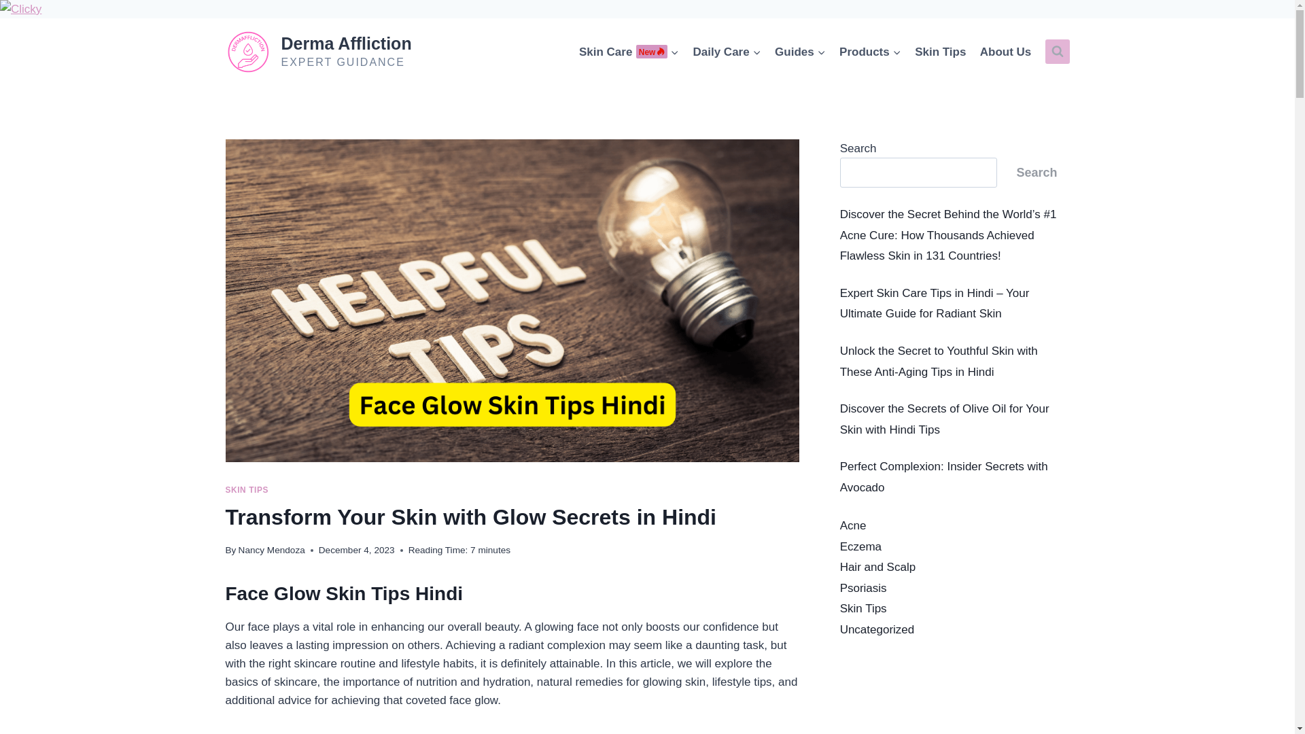  Describe the element at coordinates (941, 52) in the screenshot. I see `Nancy Mendoza` at that location.